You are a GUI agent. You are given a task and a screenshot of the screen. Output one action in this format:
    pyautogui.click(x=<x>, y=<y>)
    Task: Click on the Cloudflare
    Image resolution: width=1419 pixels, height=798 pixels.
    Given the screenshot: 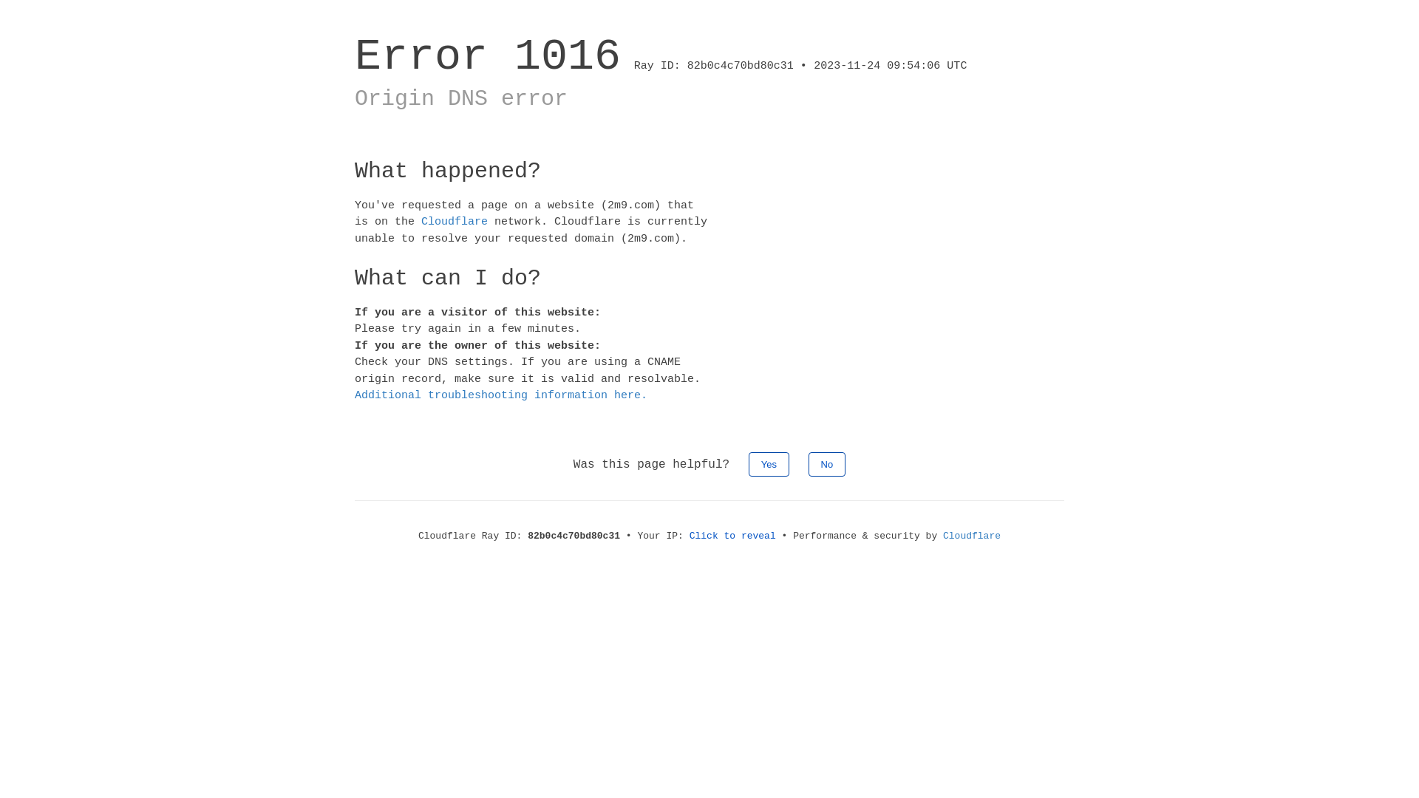 What is the action you would take?
    pyautogui.click(x=455, y=222)
    